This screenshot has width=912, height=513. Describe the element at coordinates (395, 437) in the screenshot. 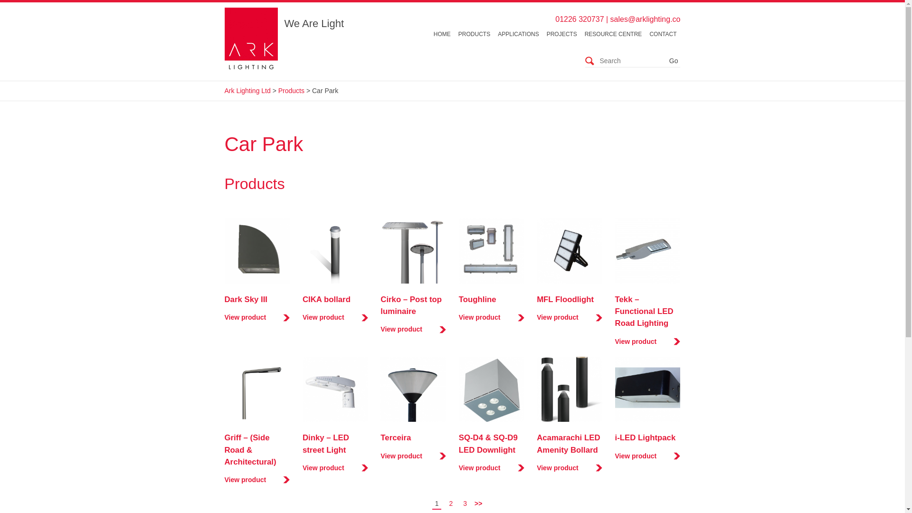

I see `Terceira` at that location.